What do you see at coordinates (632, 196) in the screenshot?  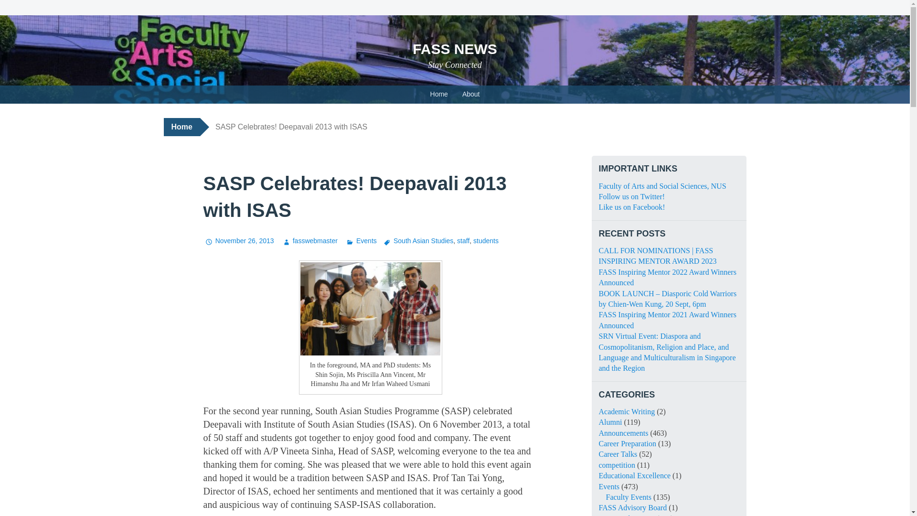 I see `Follow us on Twitter!` at bounding box center [632, 196].